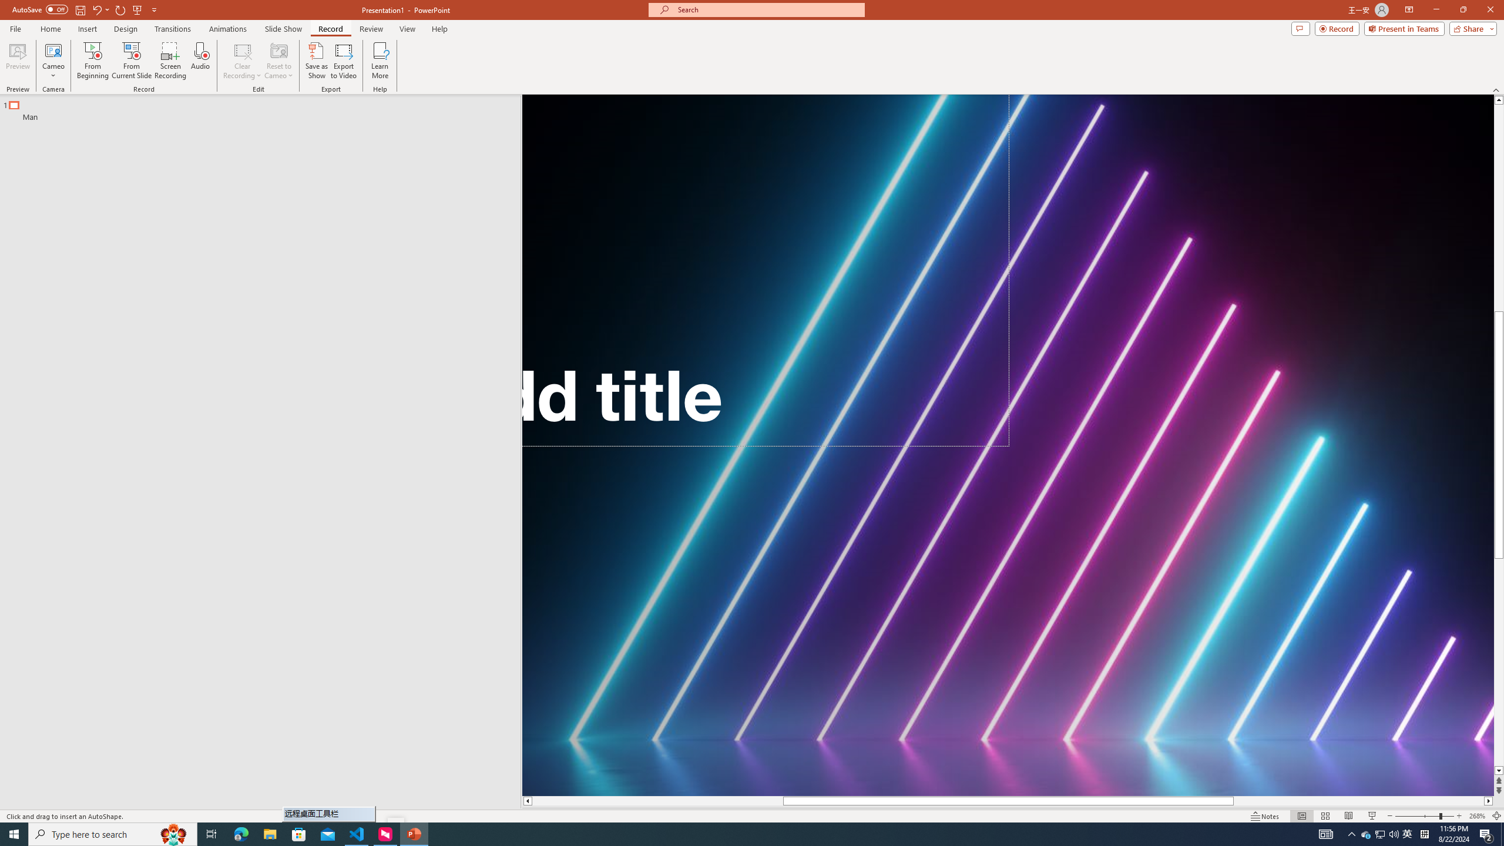  What do you see at coordinates (316, 61) in the screenshot?
I see `Save as Show` at bounding box center [316, 61].